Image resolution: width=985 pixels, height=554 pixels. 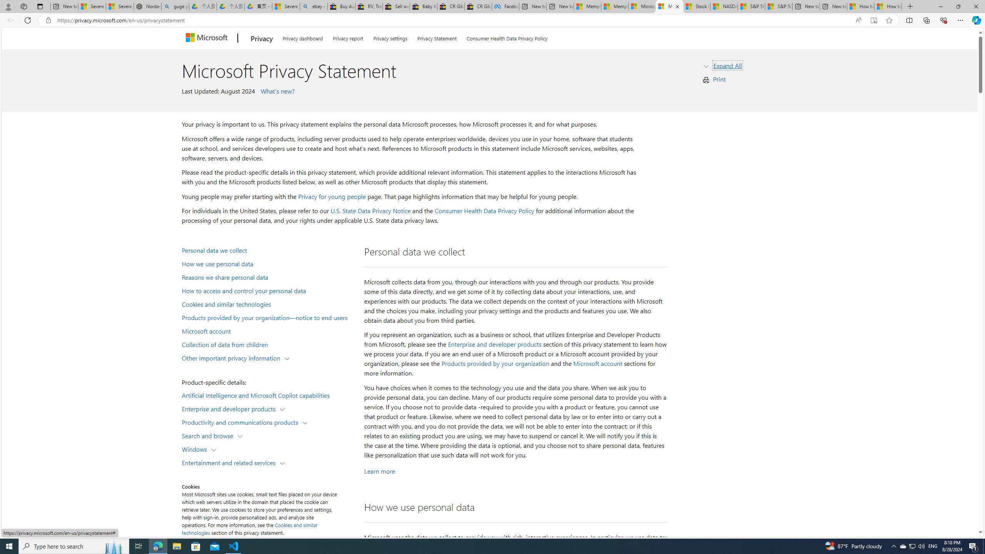 I want to click on Buy Auto Parts & Accessories | eBay, so click(x=341, y=7).